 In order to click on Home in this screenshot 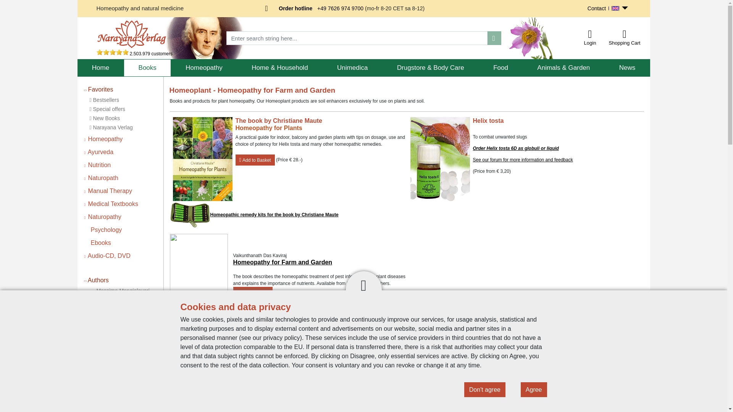, I will do `click(100, 68)`.